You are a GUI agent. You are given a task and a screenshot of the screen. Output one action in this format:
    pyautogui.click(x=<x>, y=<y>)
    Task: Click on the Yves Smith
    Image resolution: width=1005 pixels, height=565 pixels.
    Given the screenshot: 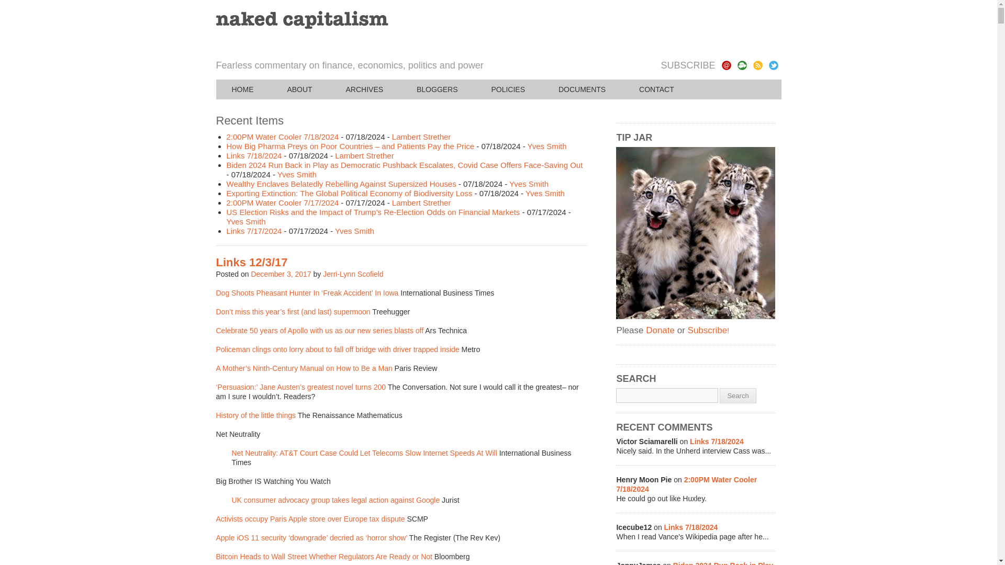 What is the action you would take?
    pyautogui.click(x=547, y=146)
    